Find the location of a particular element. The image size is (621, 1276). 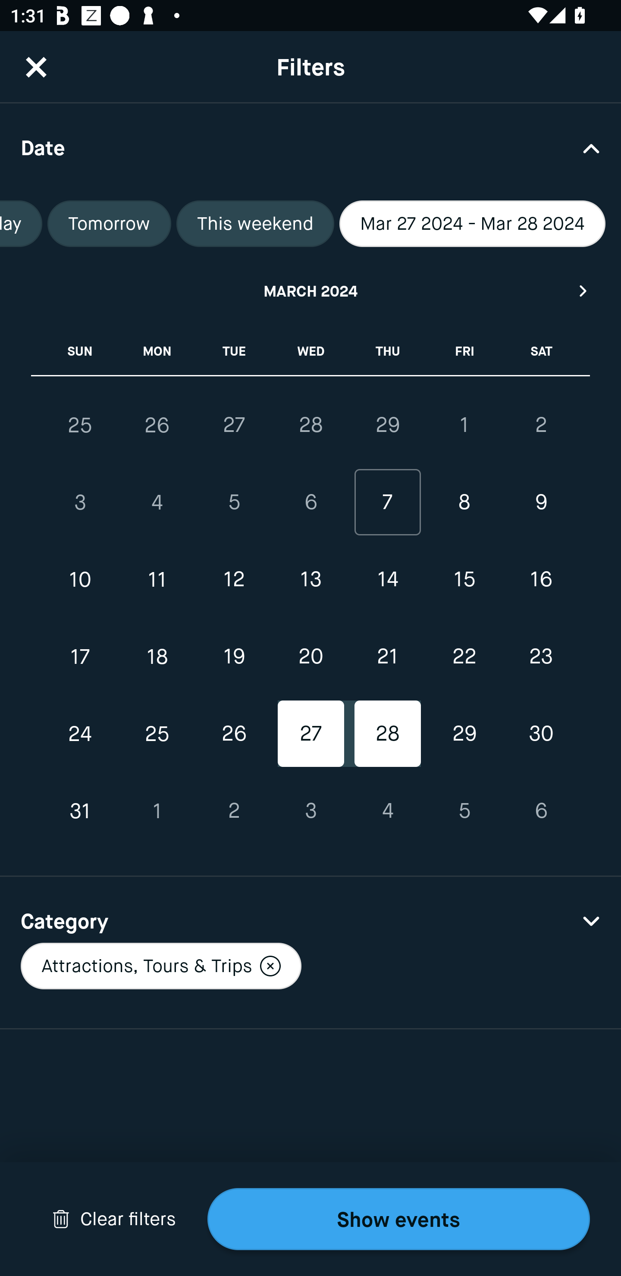

9 is located at coordinates (541, 503).